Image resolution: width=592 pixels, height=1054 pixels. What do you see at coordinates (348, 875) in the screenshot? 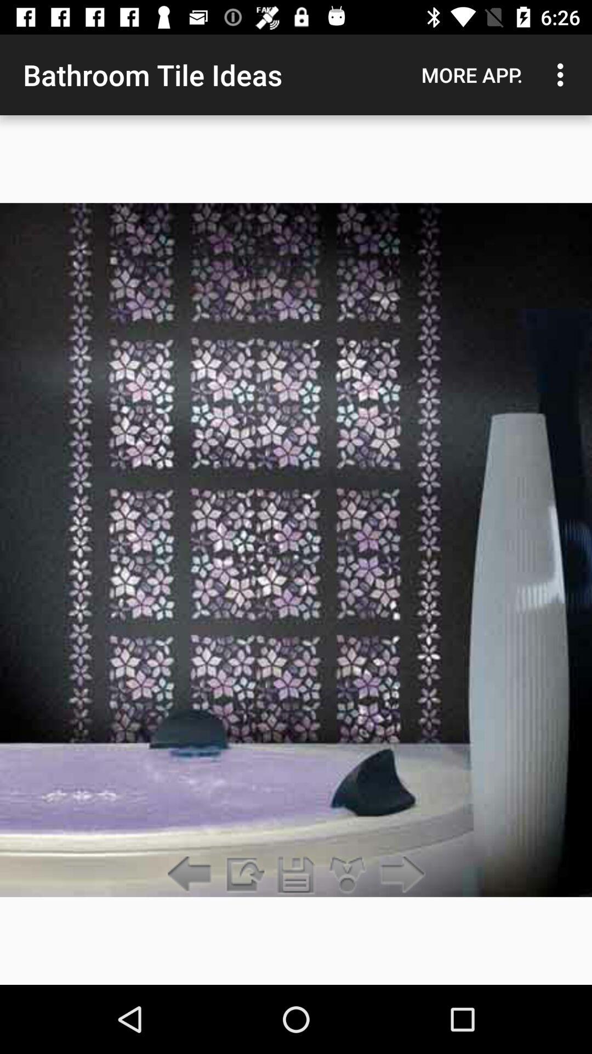
I see `share picture` at bounding box center [348, 875].